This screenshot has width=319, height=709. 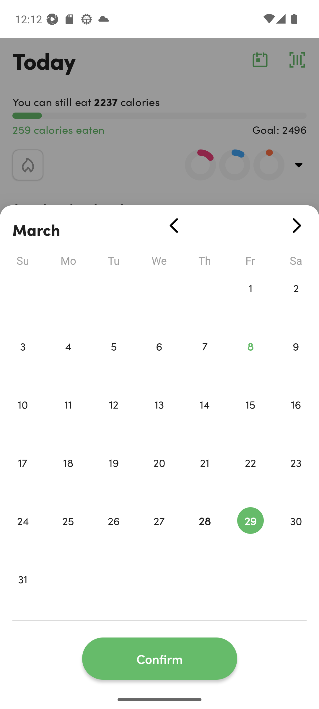 I want to click on Confirm, so click(x=159, y=659).